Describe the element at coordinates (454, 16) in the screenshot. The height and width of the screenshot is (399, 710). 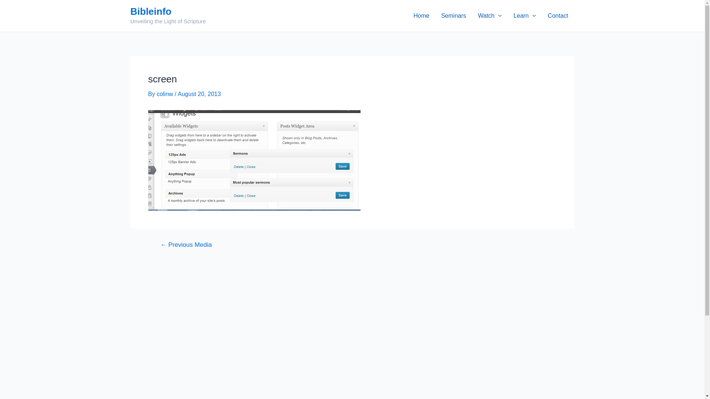
I see `Seminars` at that location.